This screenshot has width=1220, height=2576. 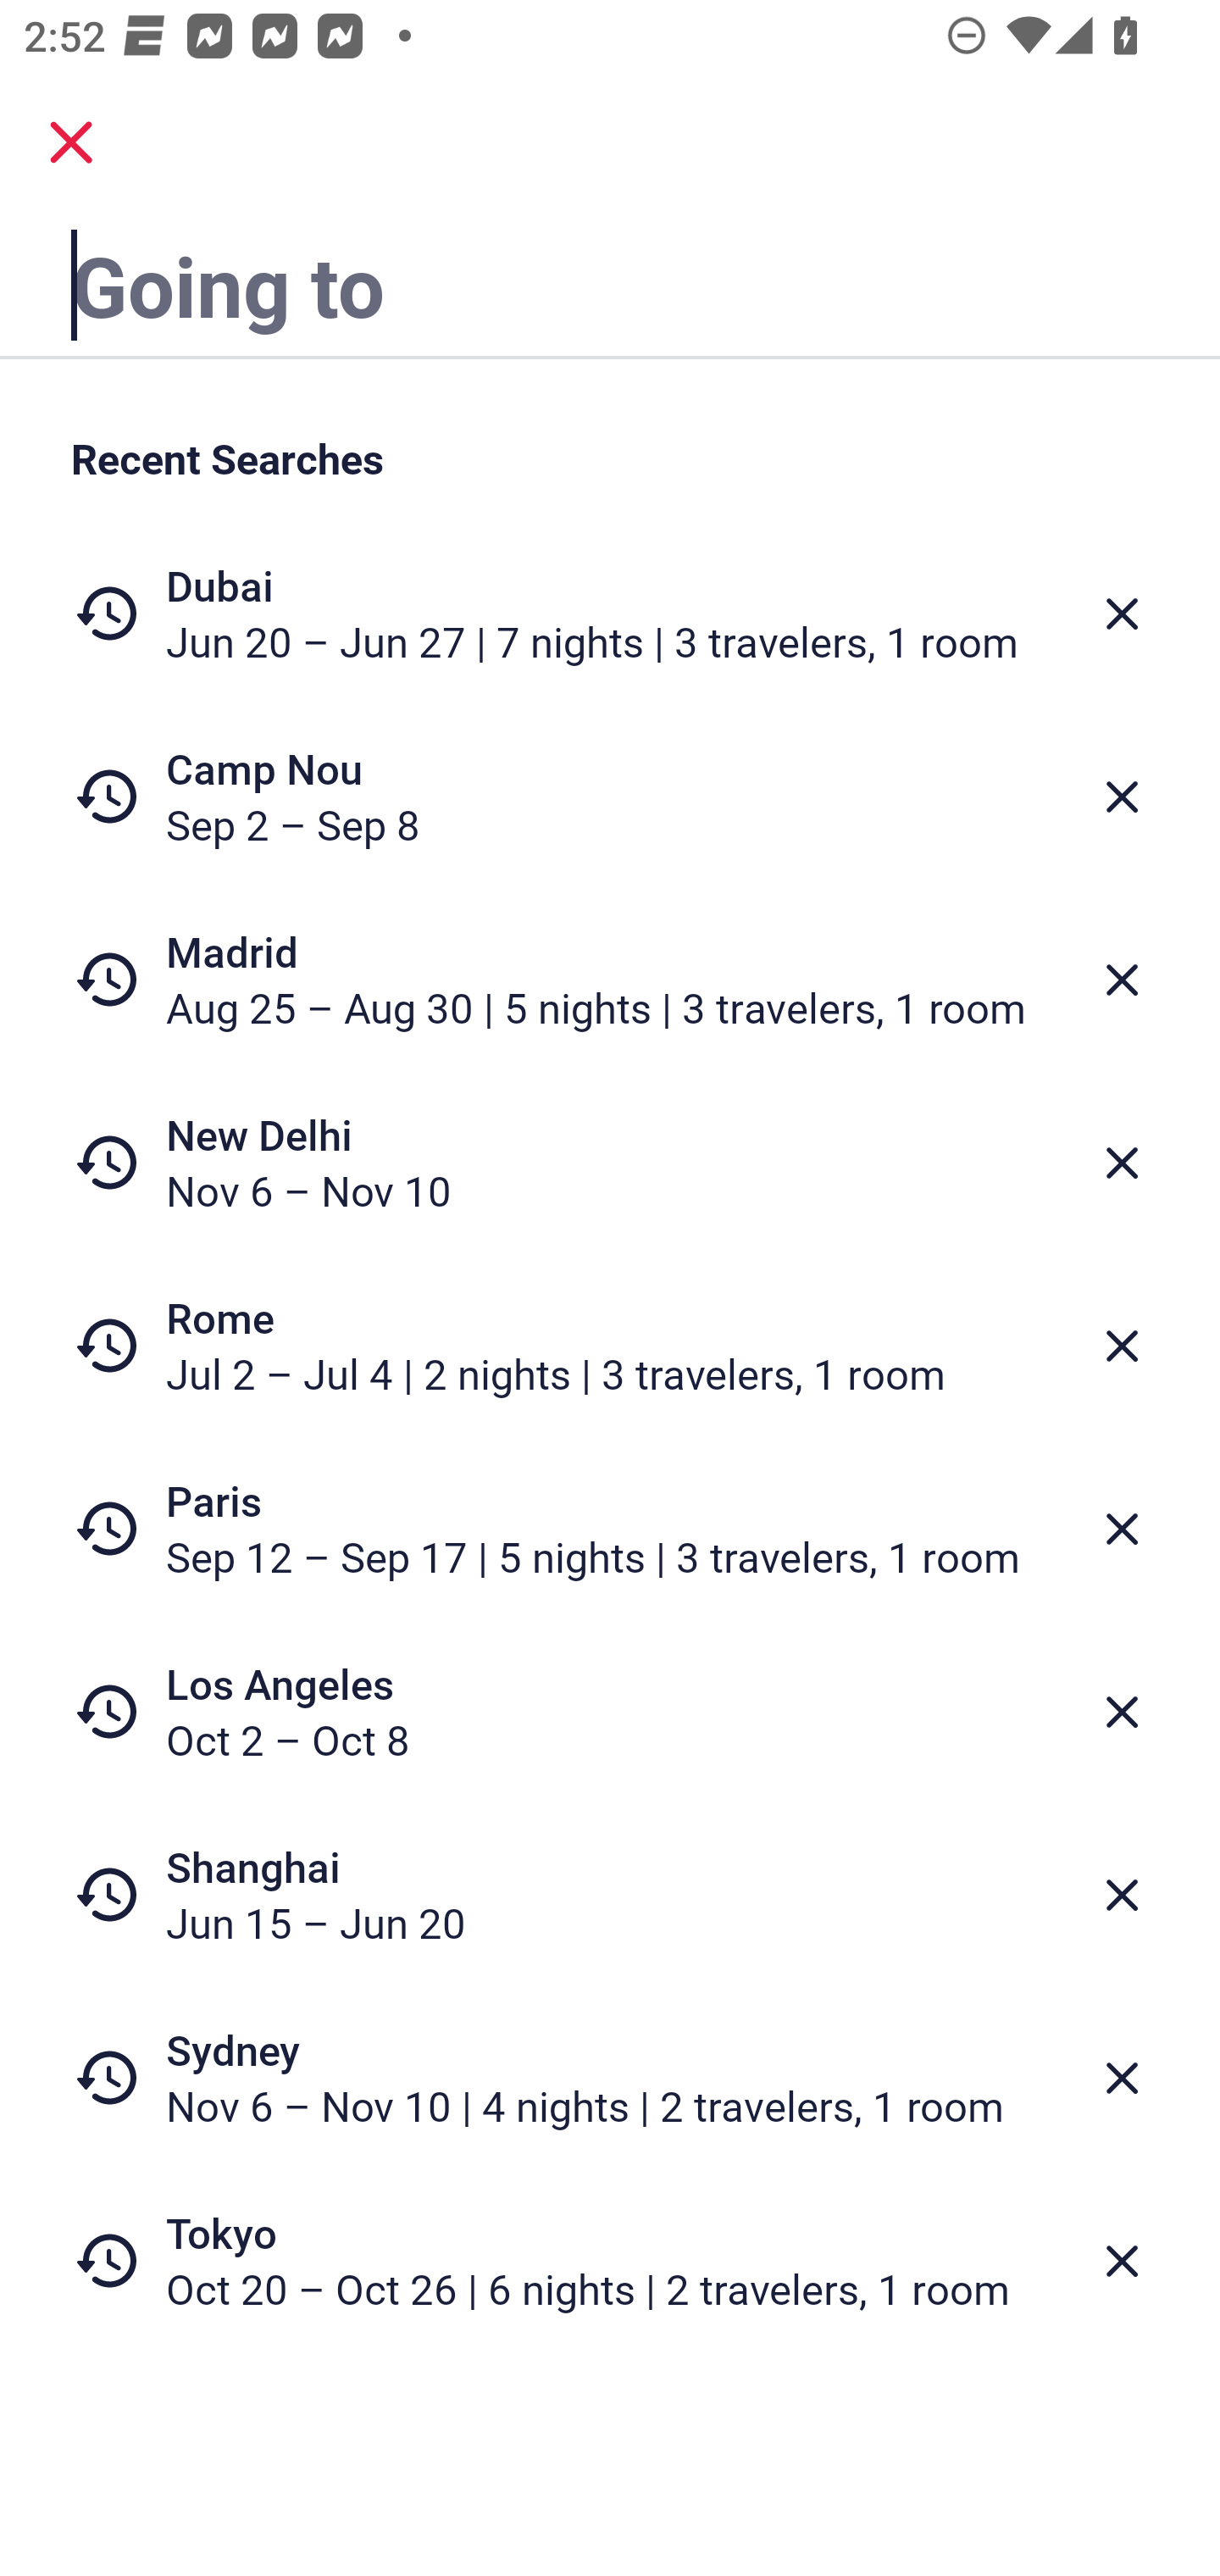 What do you see at coordinates (1122, 980) in the screenshot?
I see `Delete from recent searches` at bounding box center [1122, 980].